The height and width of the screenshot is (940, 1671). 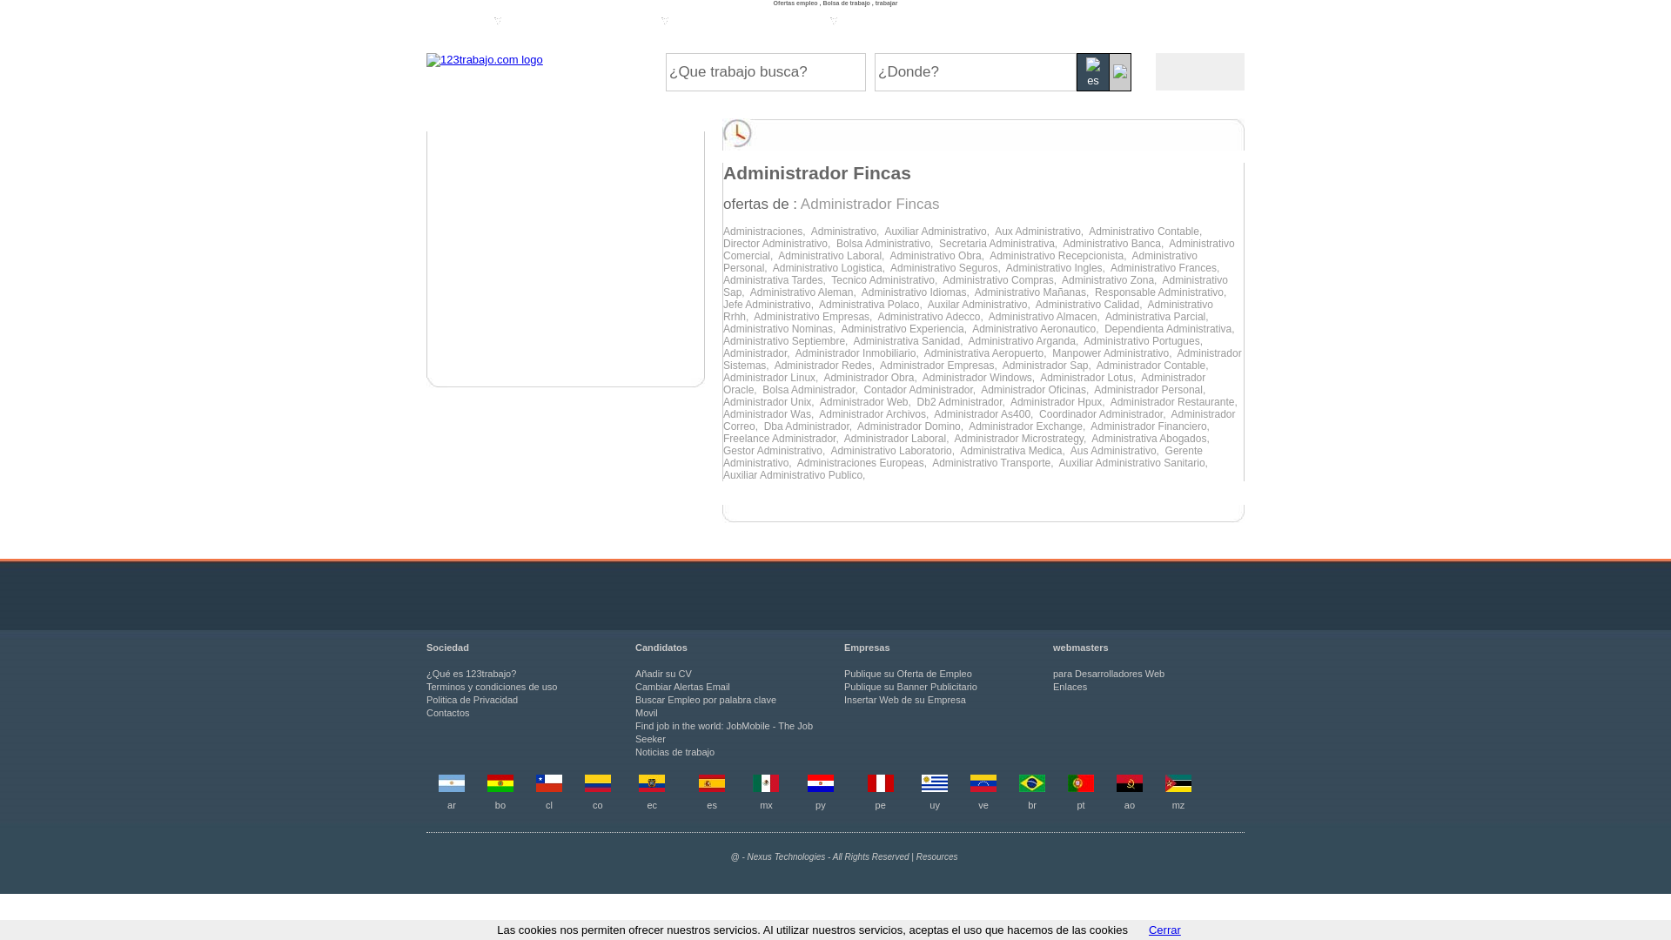 I want to click on py, so click(x=821, y=805).